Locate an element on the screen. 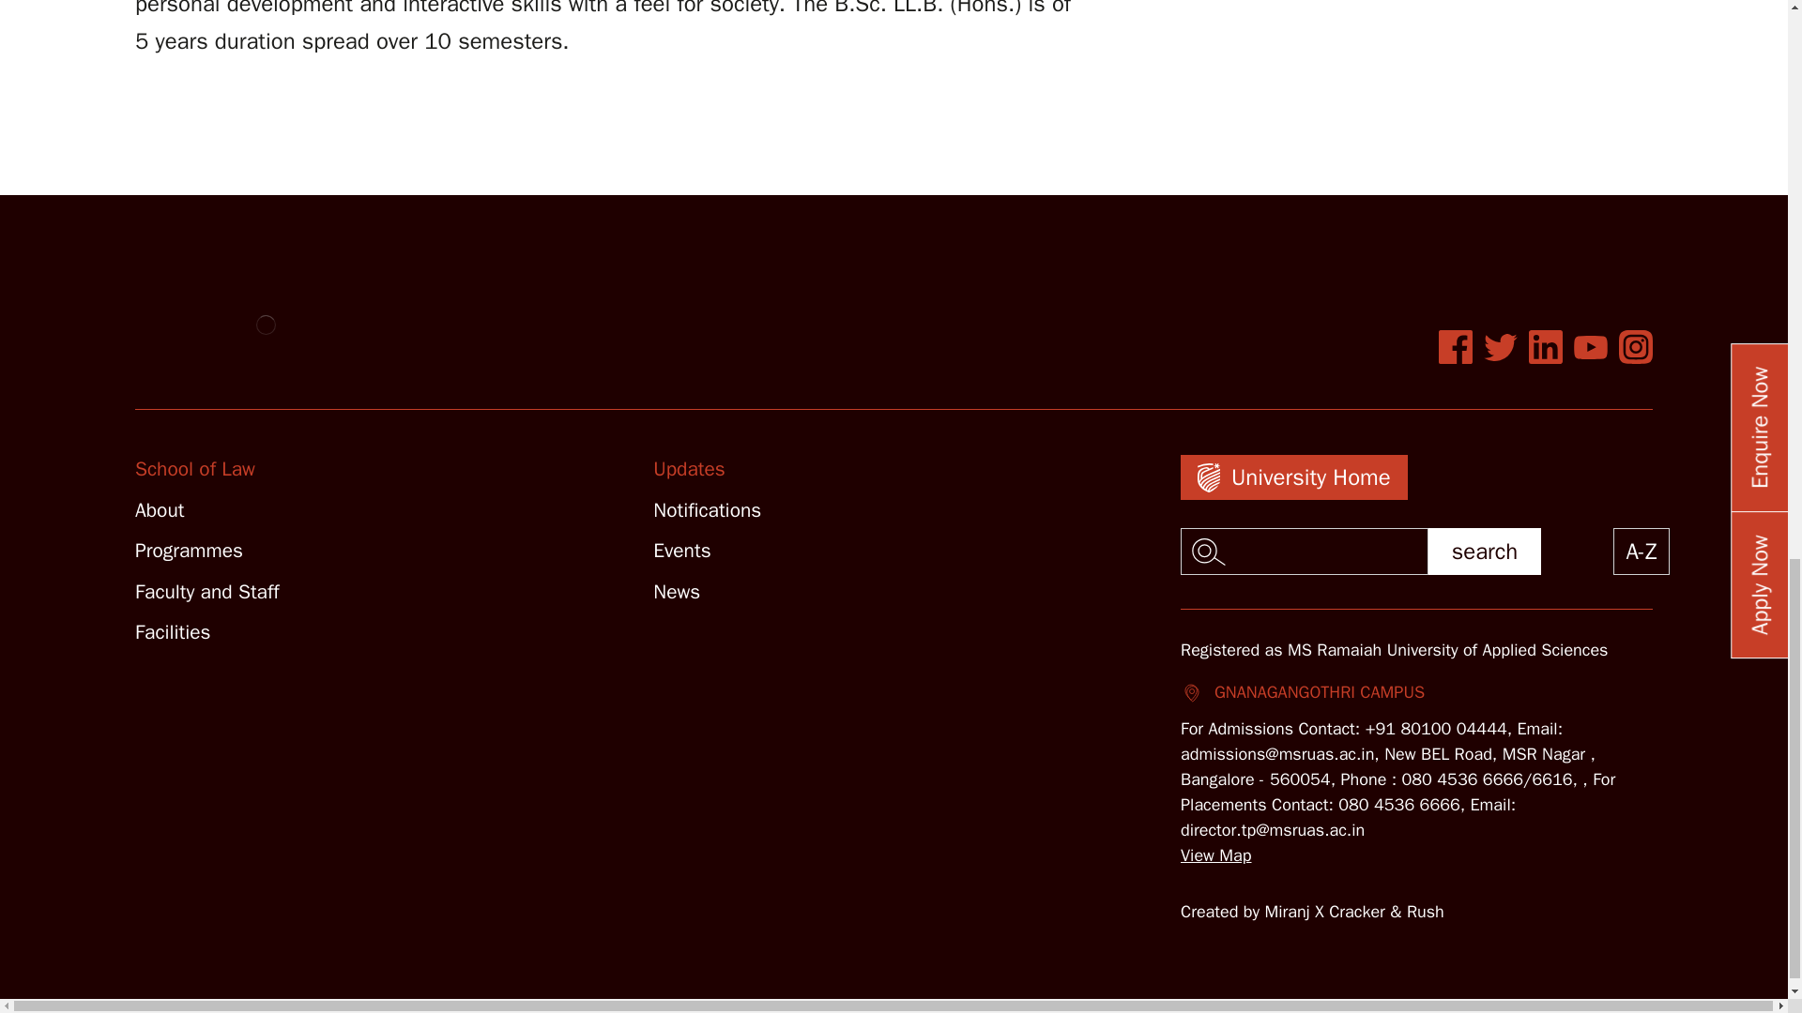 The width and height of the screenshot is (1802, 1013). Faculty and Staff is located at coordinates (206, 591).